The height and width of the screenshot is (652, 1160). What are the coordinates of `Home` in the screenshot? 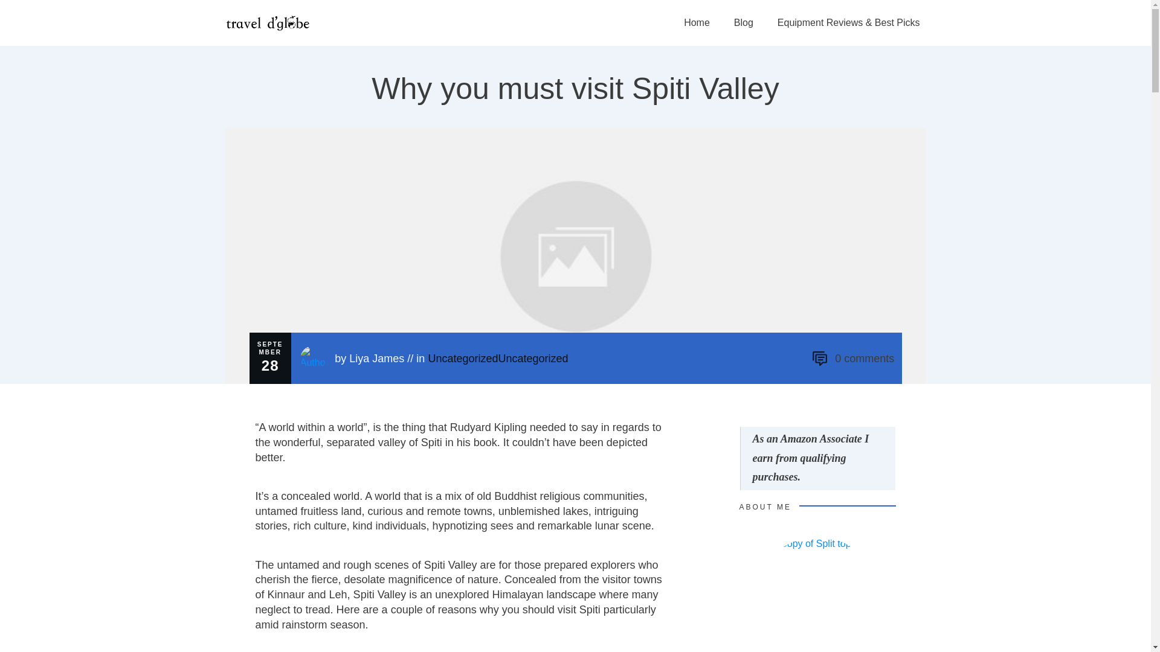 It's located at (697, 23).